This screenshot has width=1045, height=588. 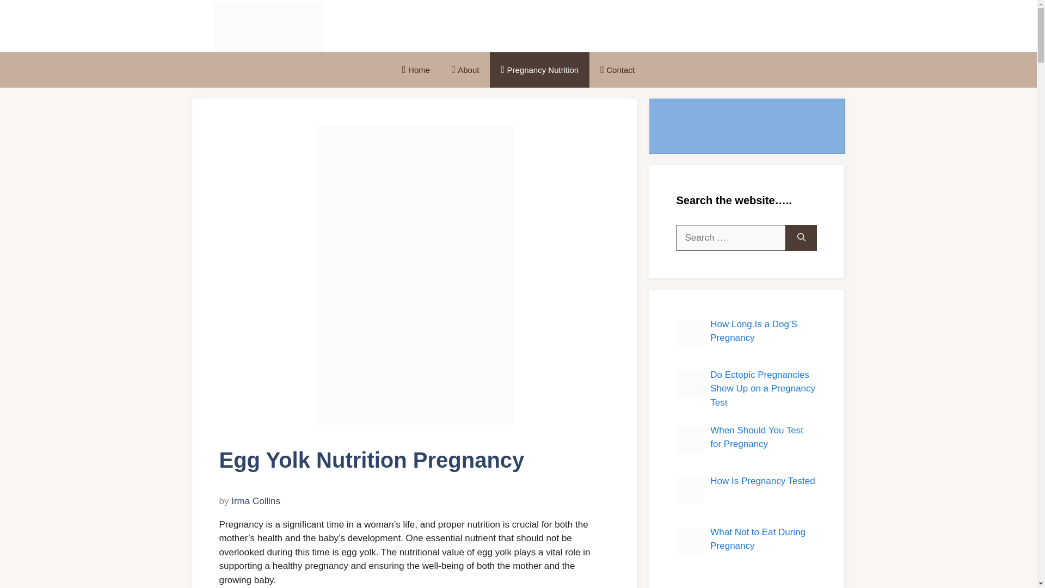 I want to click on View all posts by Irma Collins, so click(x=255, y=501).